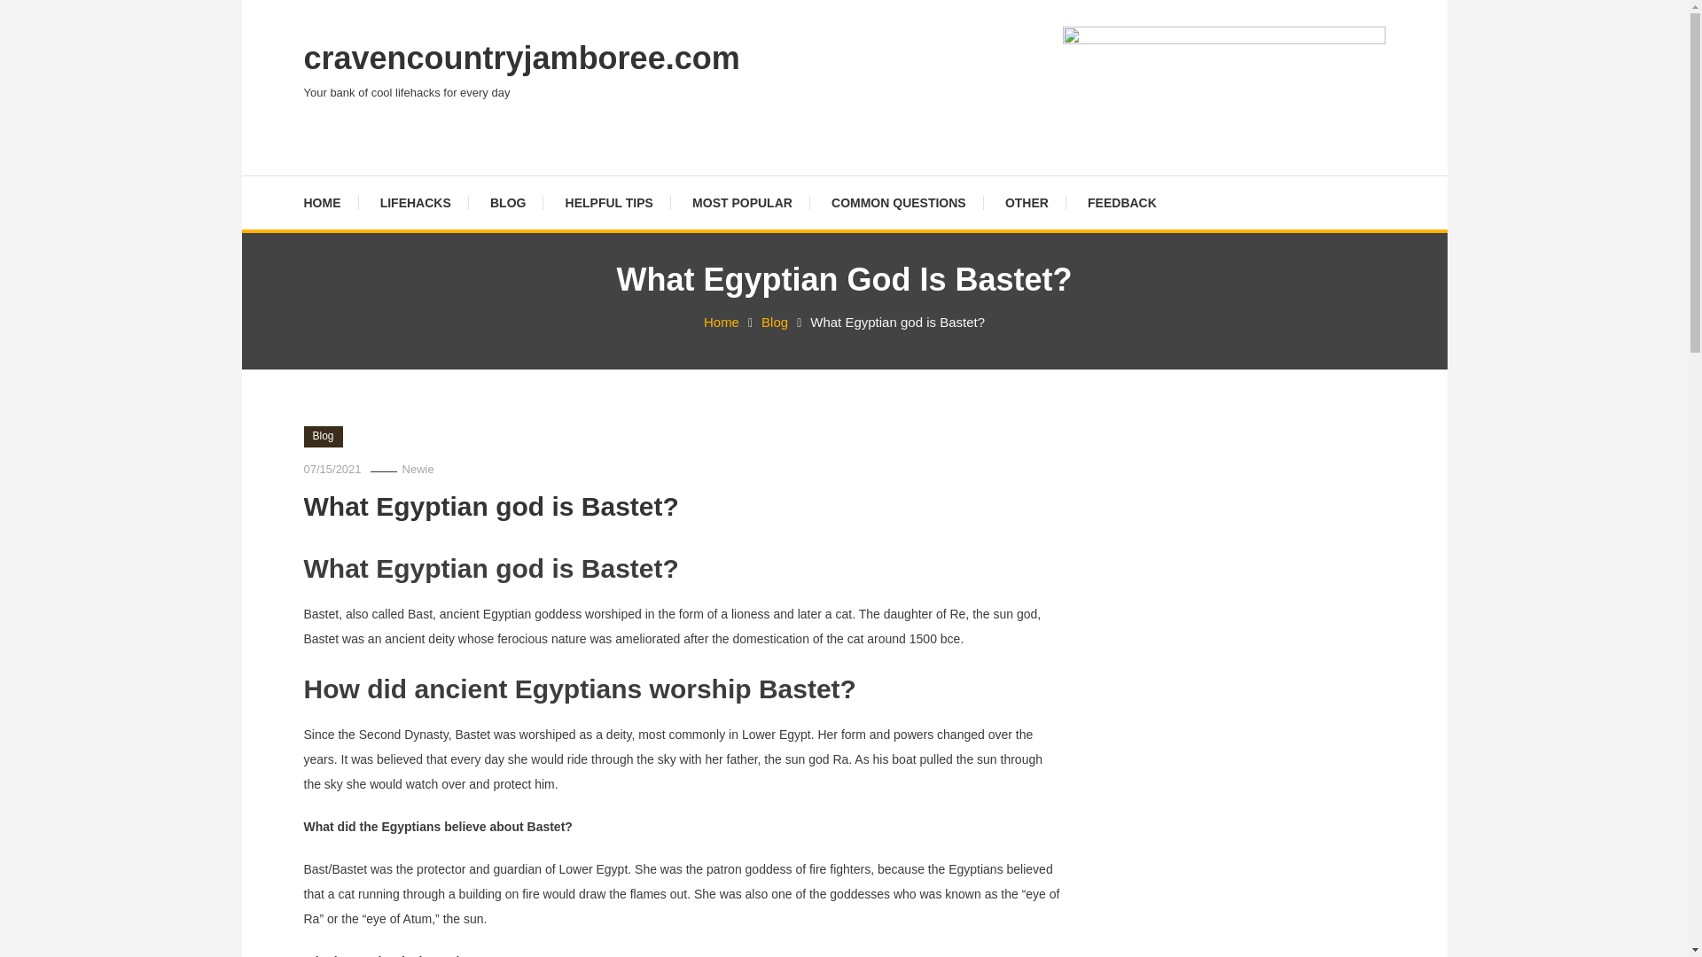 The image size is (1702, 957). Describe the element at coordinates (520, 58) in the screenshot. I see `cravencountryjamboree.com` at that location.